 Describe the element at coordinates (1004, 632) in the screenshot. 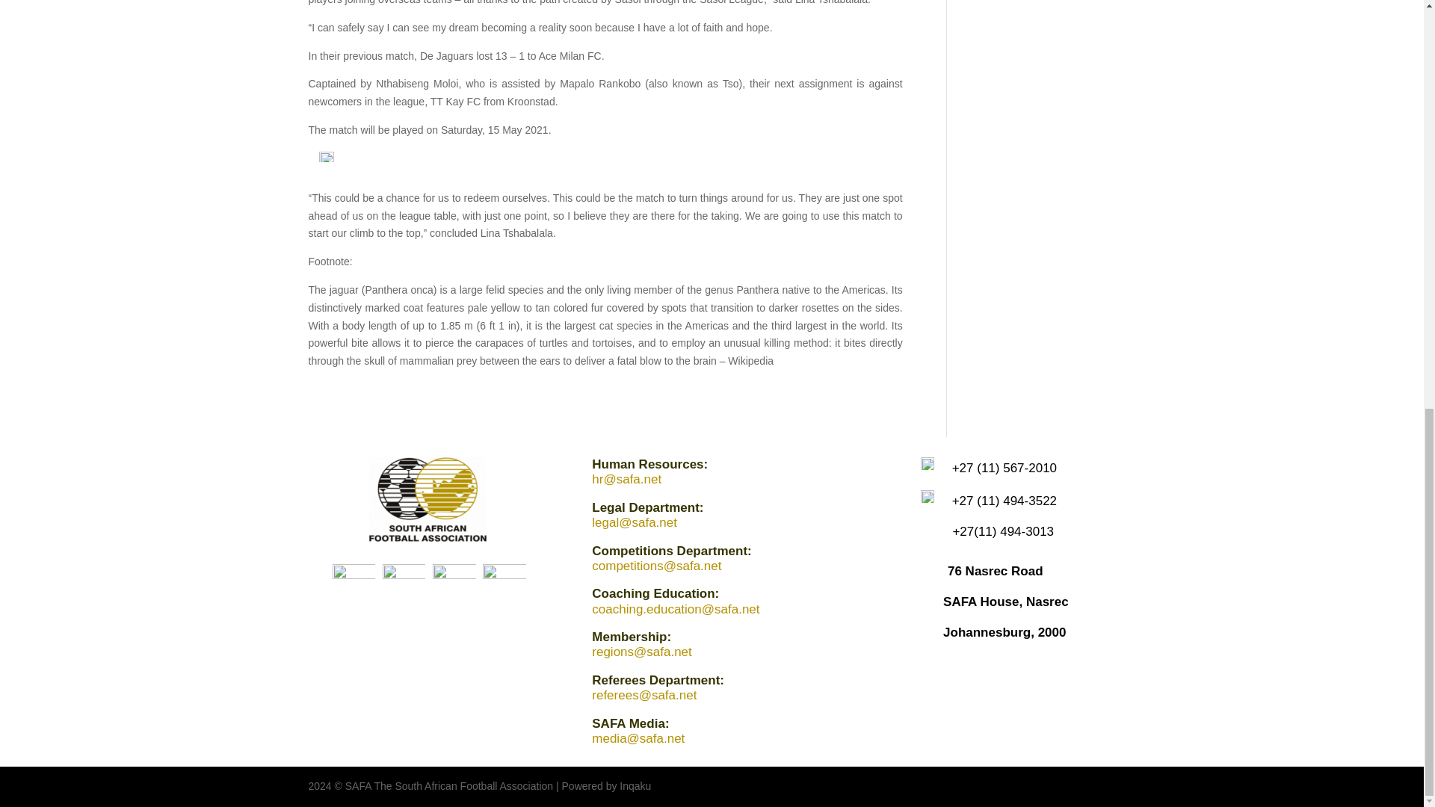

I see `Johannesburg, 2000` at that location.